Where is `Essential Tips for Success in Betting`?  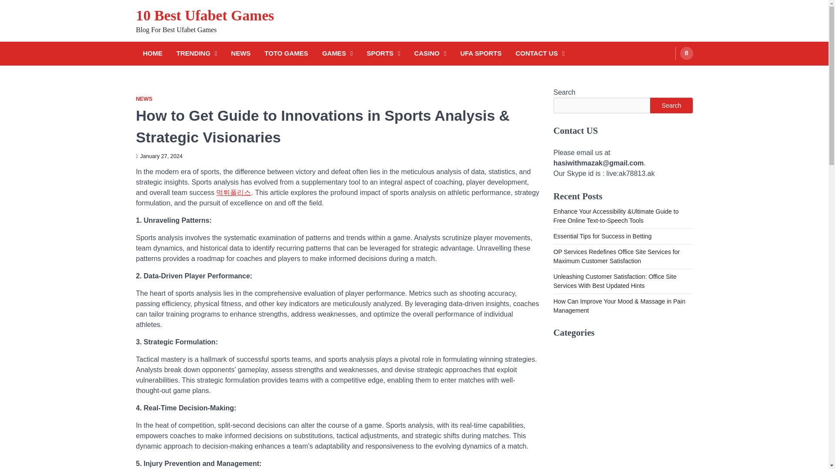 Essential Tips for Success in Betting is located at coordinates (602, 236).